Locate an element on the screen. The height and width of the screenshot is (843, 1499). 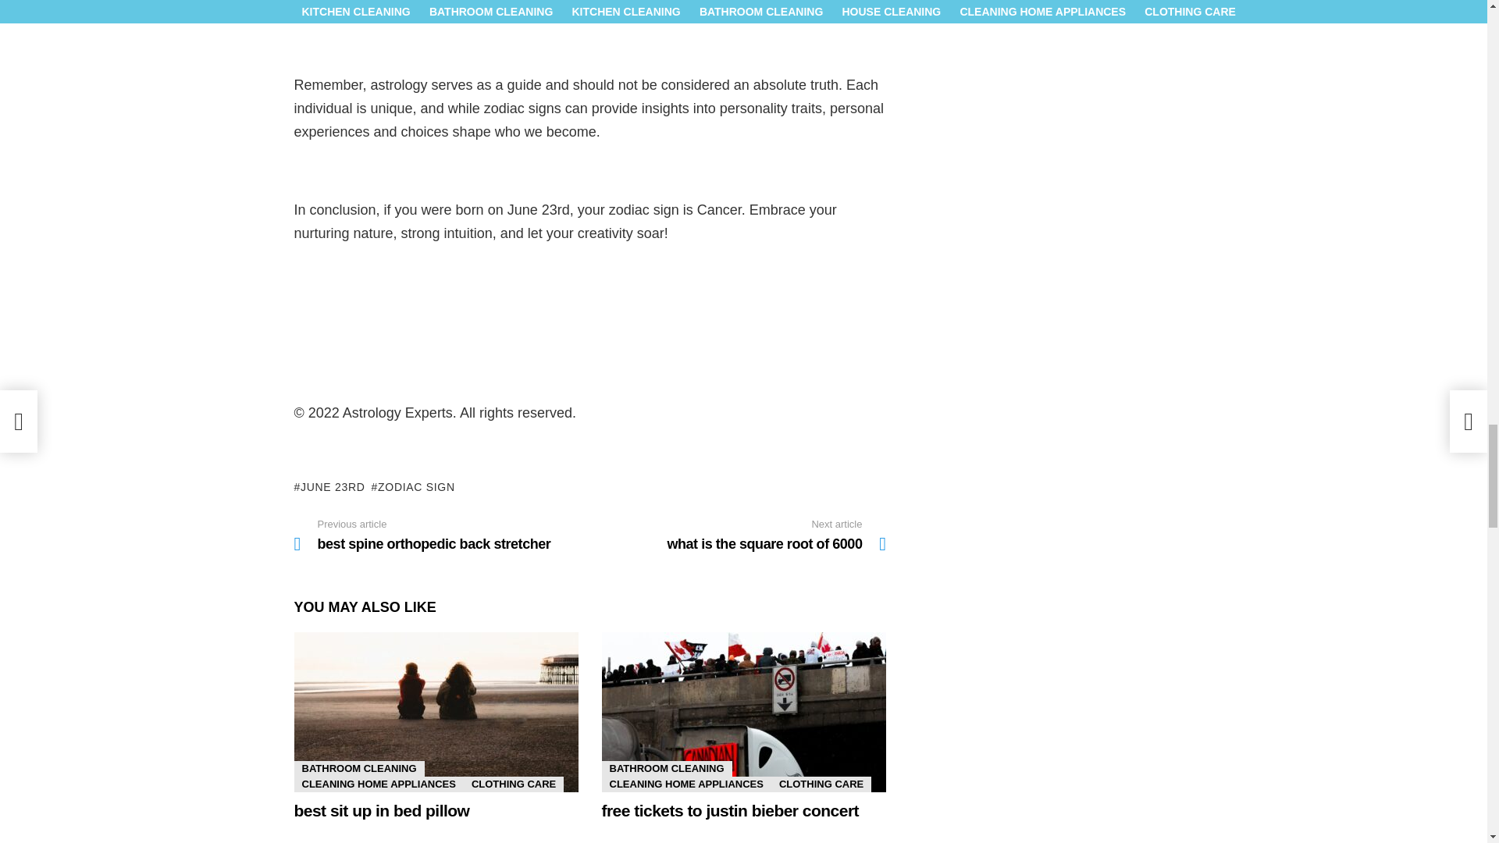
CLOTHING CARE is located at coordinates (821, 784).